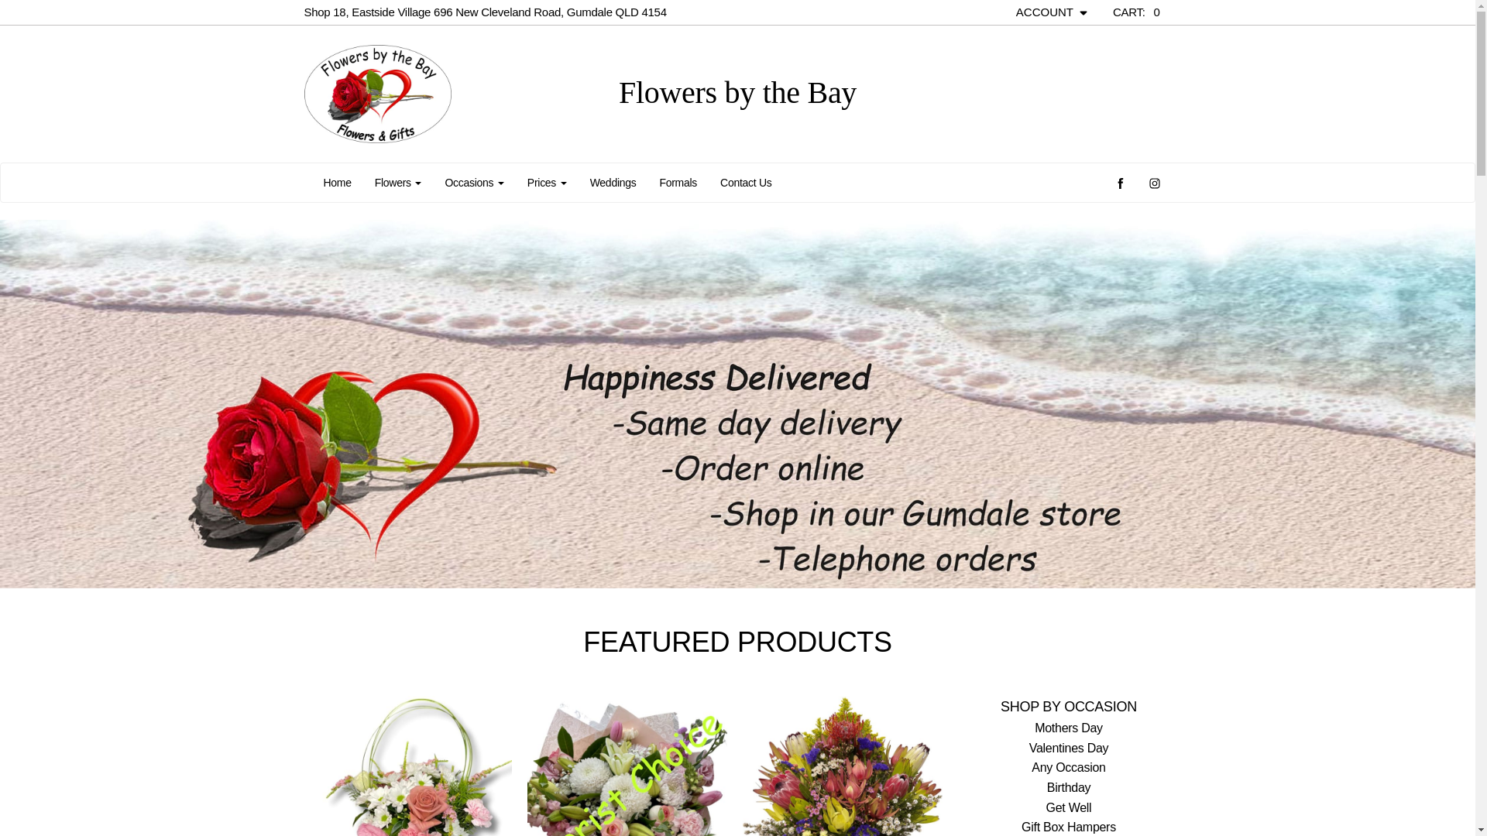 The height and width of the screenshot is (836, 1487). Describe the element at coordinates (1069, 788) in the screenshot. I see `Birthday` at that location.